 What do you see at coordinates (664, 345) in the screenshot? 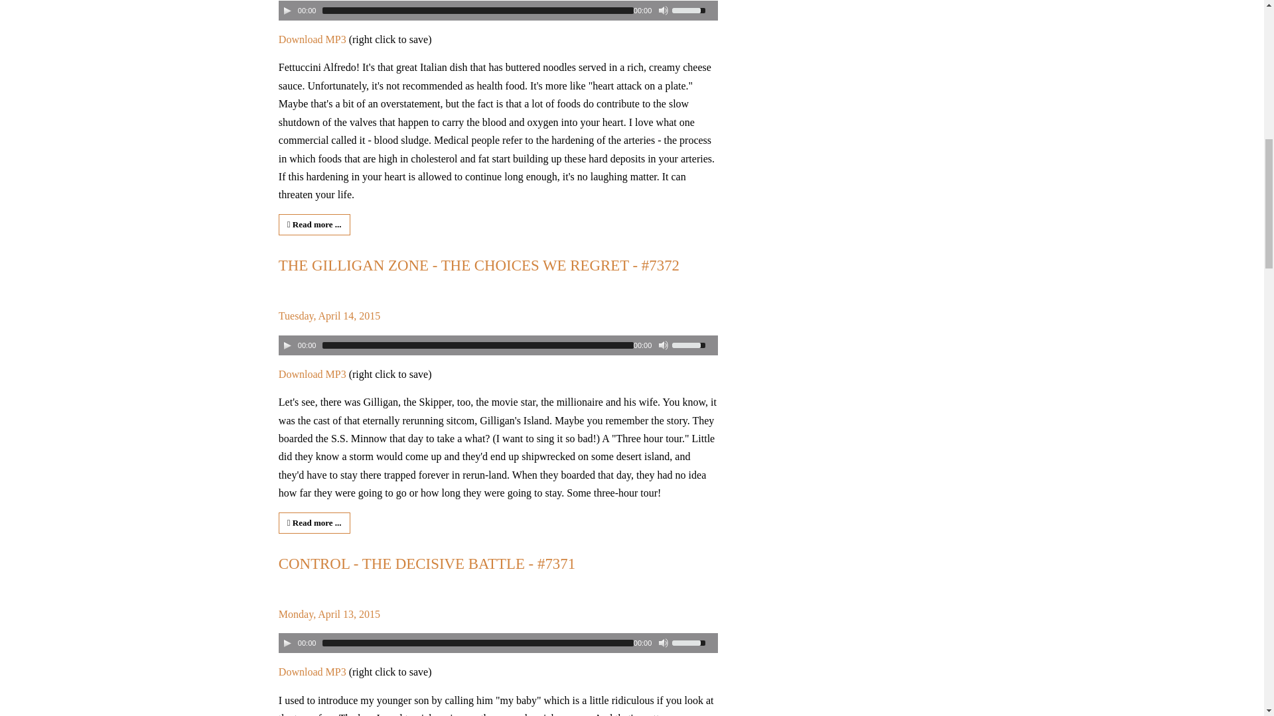
I see `Mute Toggle` at bounding box center [664, 345].